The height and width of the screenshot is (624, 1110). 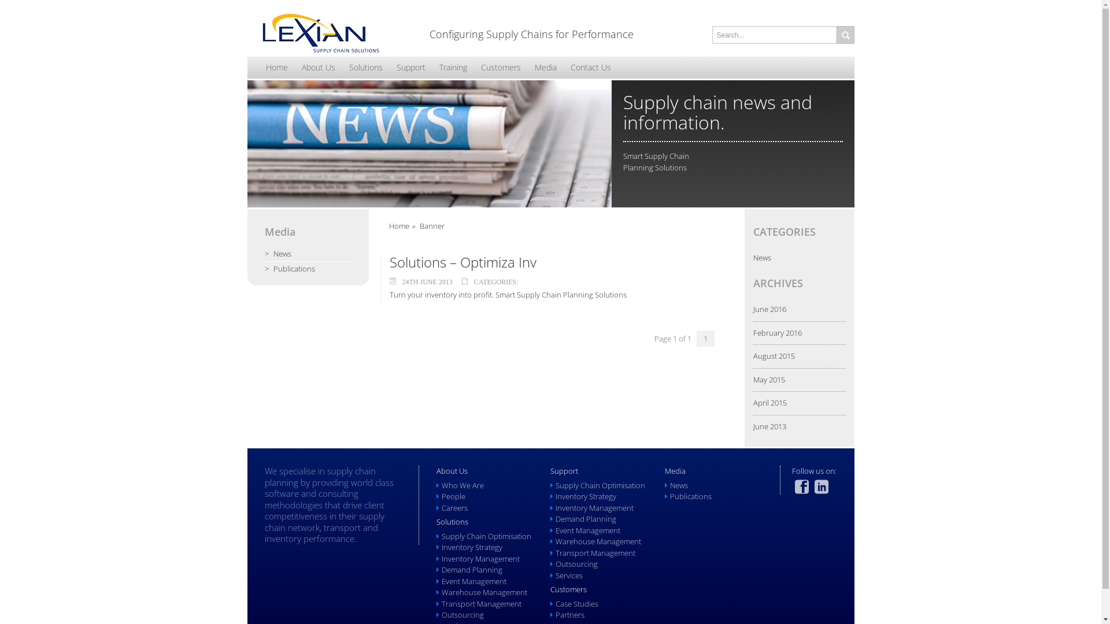 What do you see at coordinates (769, 309) in the screenshot?
I see `June 2016` at bounding box center [769, 309].